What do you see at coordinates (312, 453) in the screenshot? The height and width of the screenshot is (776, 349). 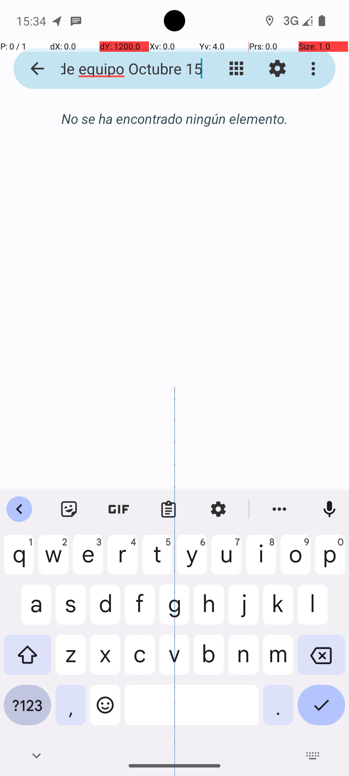 I see `Nuevo evento` at bounding box center [312, 453].